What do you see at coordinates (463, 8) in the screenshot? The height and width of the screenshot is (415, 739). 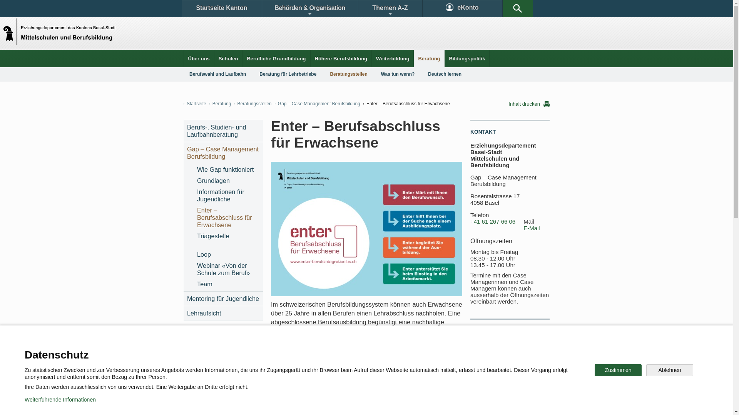 I see `eKonto` at bounding box center [463, 8].